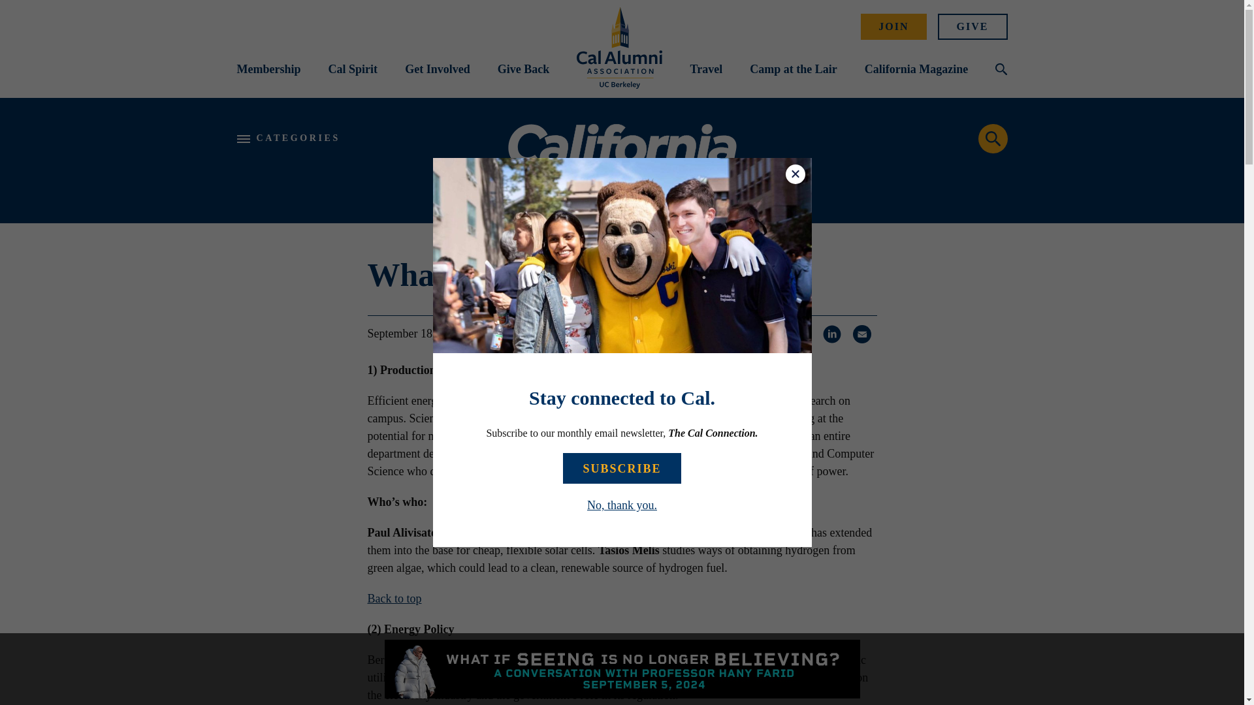 The width and height of the screenshot is (1254, 705). What do you see at coordinates (705, 69) in the screenshot?
I see `Travel` at bounding box center [705, 69].